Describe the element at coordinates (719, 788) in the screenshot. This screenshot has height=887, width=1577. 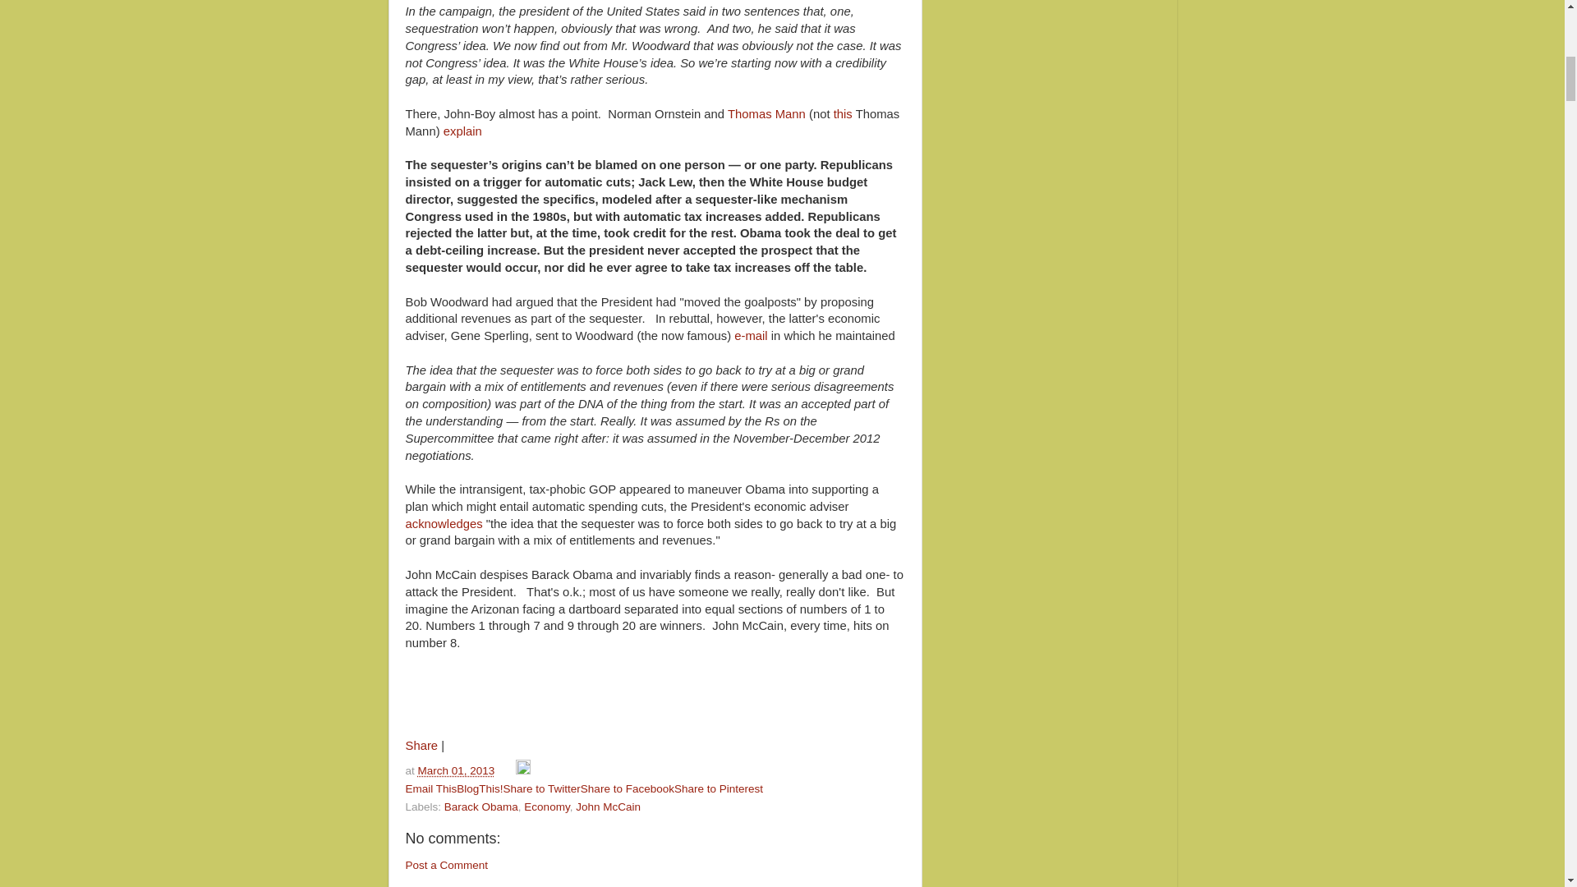
I see `Share to Pinterest` at that location.